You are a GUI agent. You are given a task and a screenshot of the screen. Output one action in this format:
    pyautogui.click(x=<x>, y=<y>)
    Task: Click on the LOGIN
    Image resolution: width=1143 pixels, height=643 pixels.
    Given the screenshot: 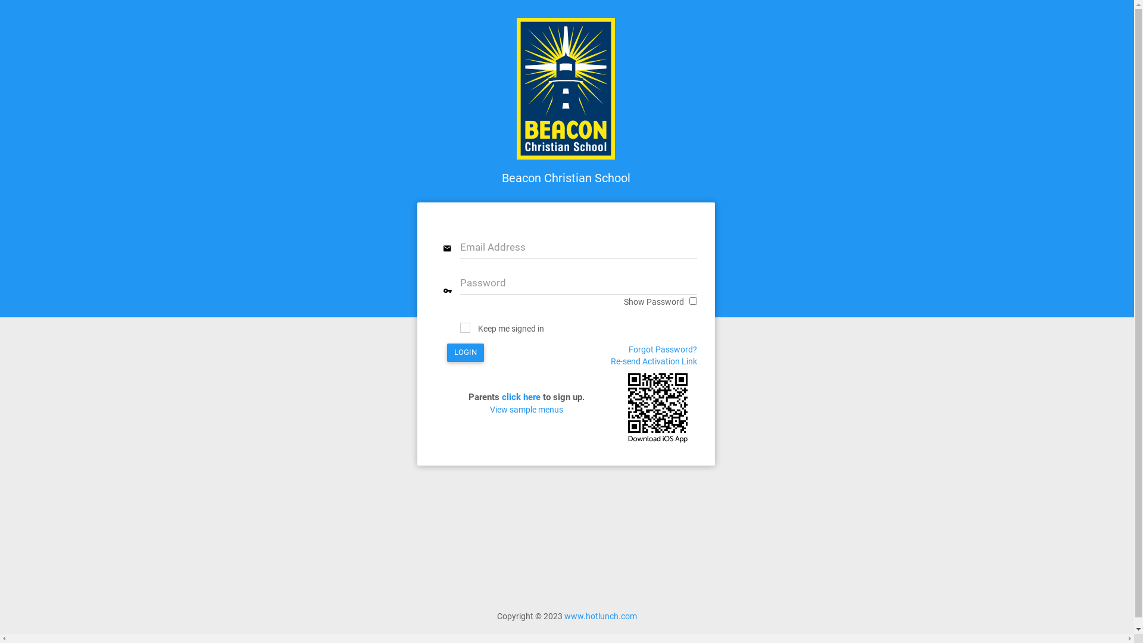 What is the action you would take?
    pyautogui.click(x=465, y=352)
    